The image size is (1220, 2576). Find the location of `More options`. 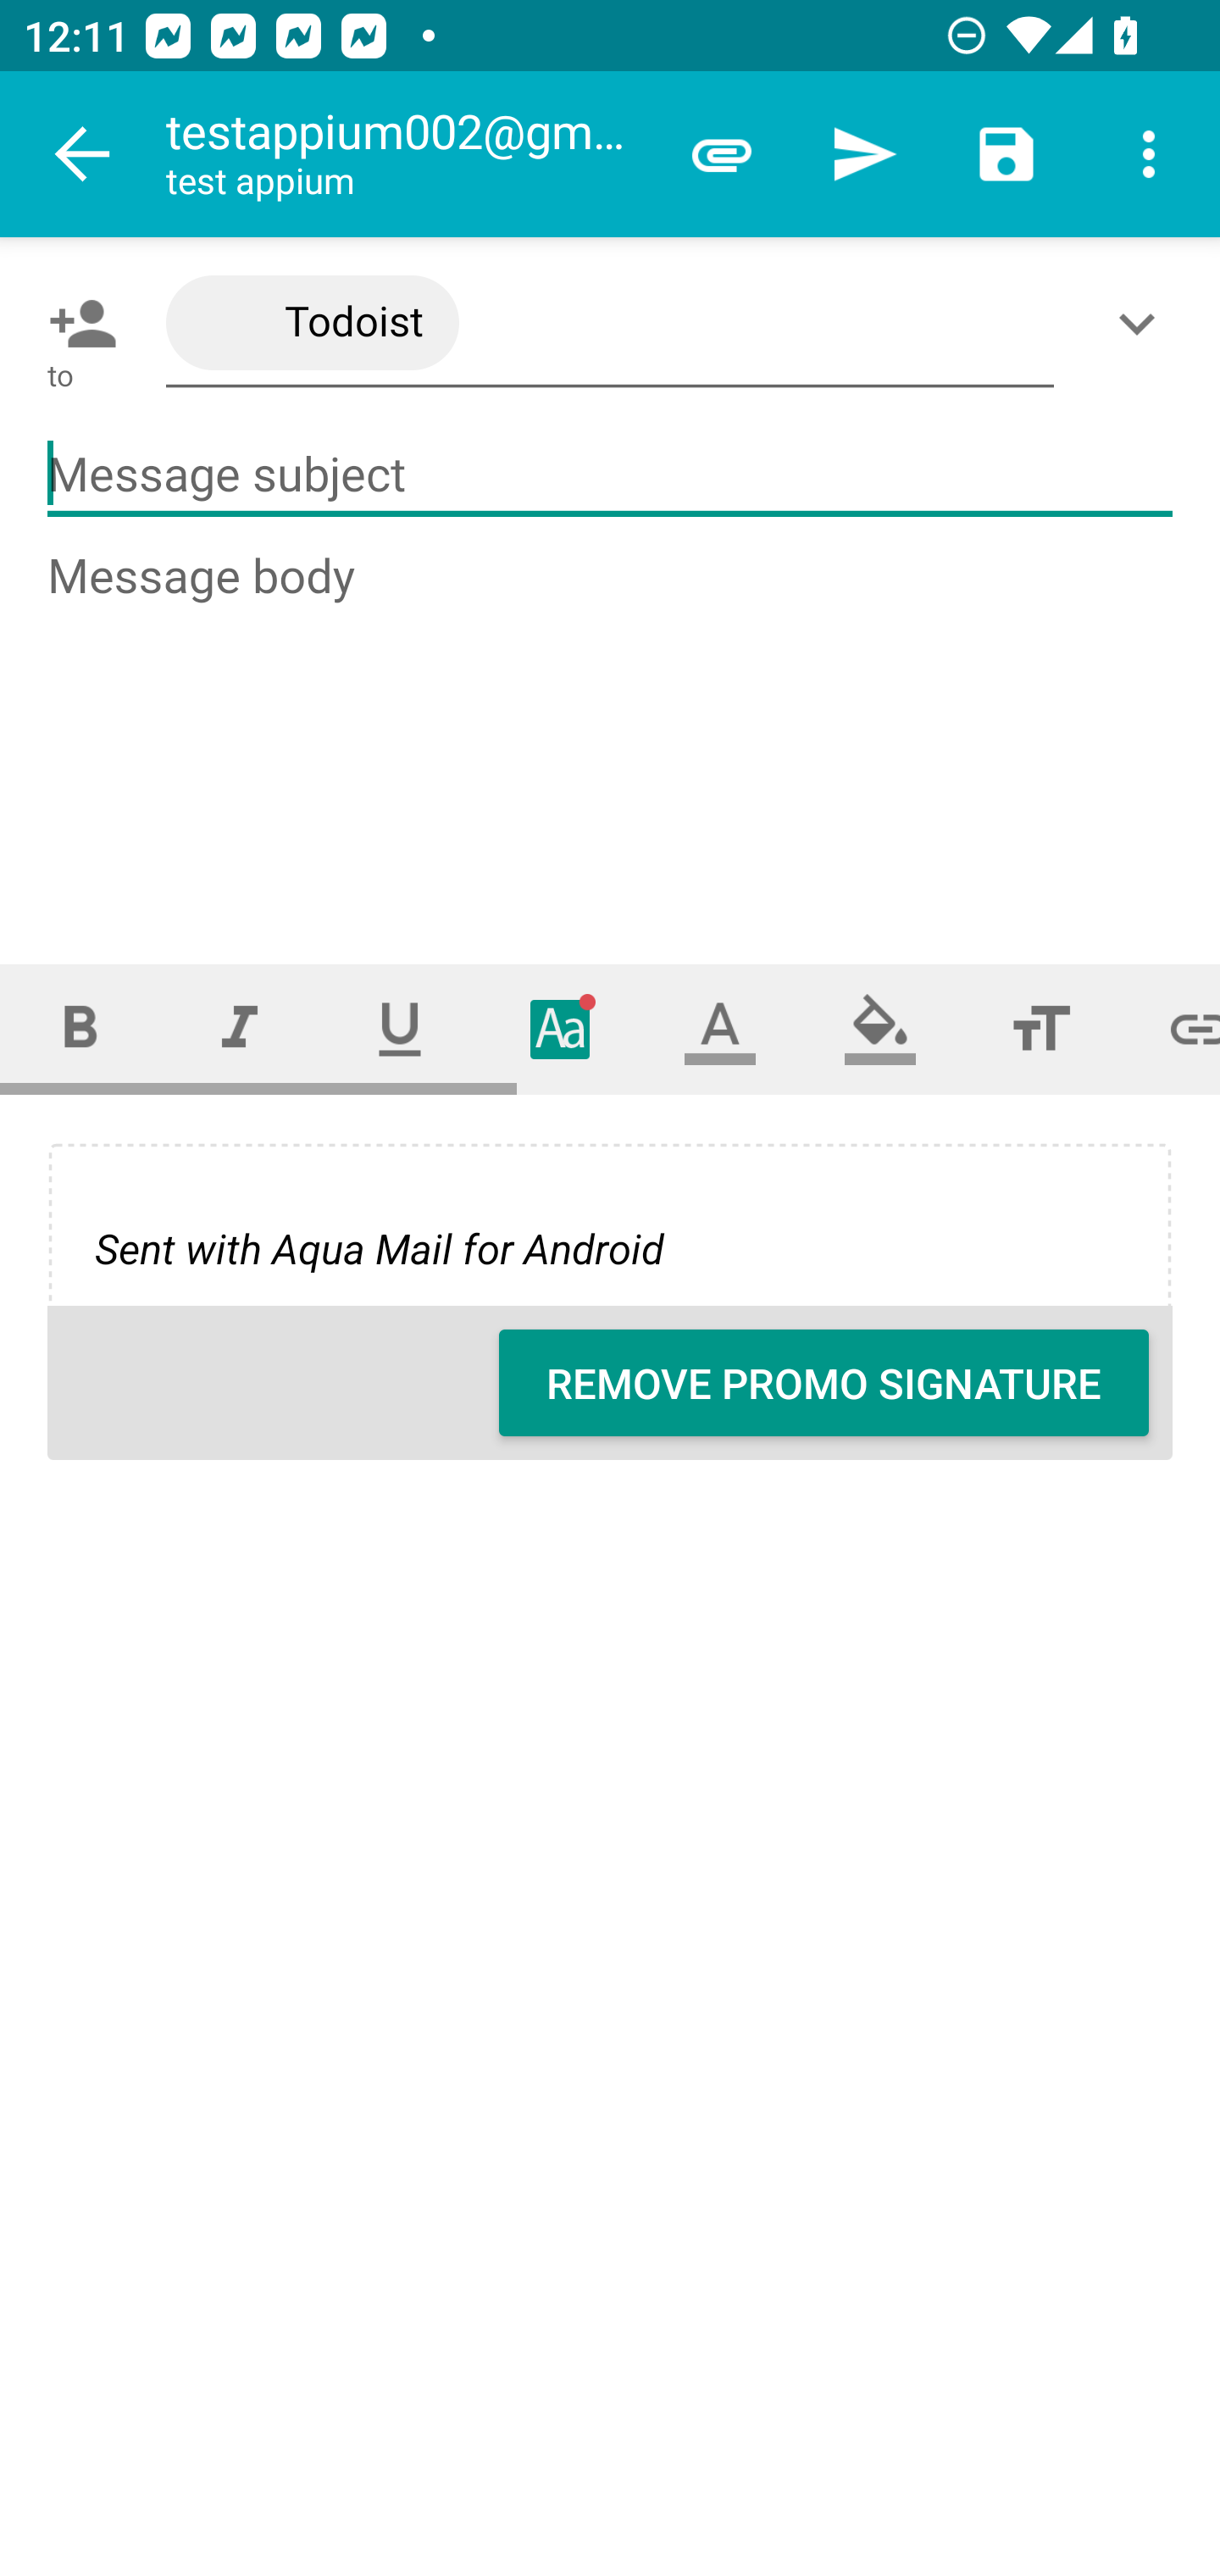

More options is located at coordinates (1149, 154).